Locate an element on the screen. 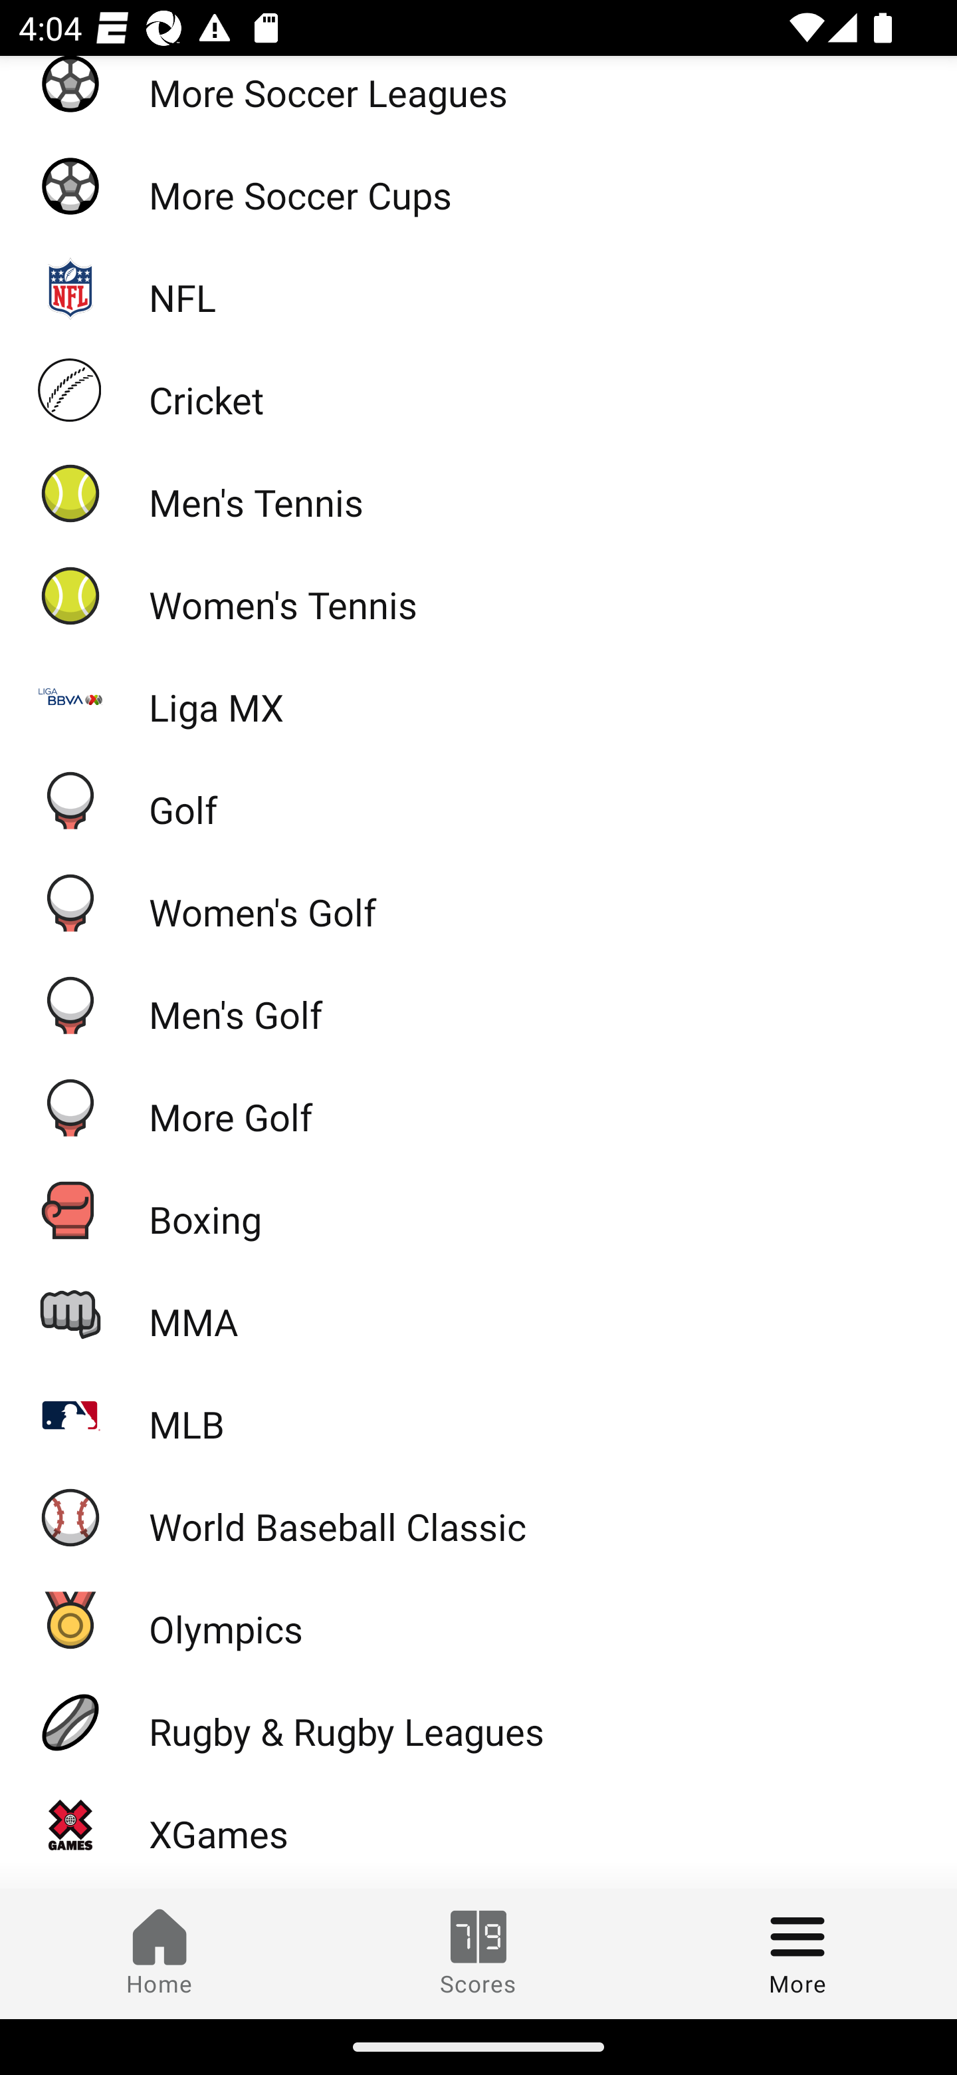 This screenshot has width=957, height=2075. World Baseball Classic is located at coordinates (478, 1516).